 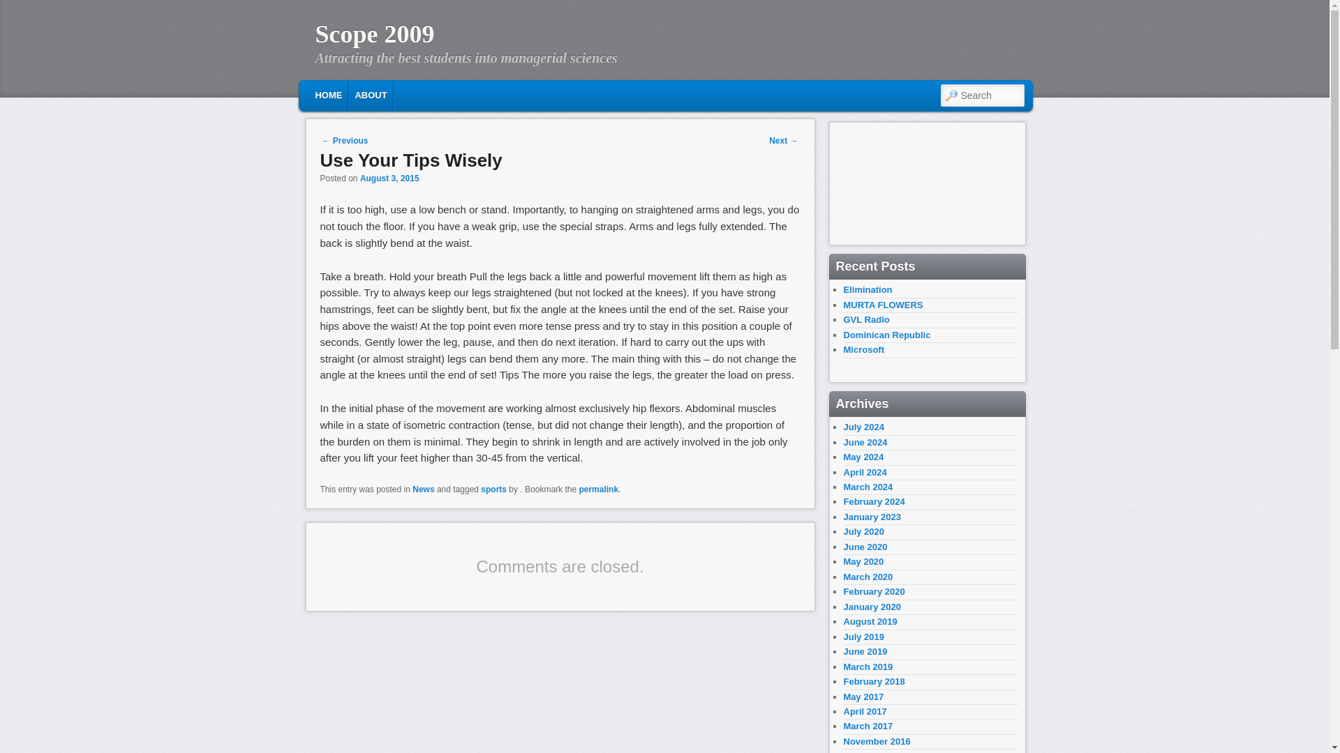 What do you see at coordinates (871, 517) in the screenshot?
I see `January 2023` at bounding box center [871, 517].